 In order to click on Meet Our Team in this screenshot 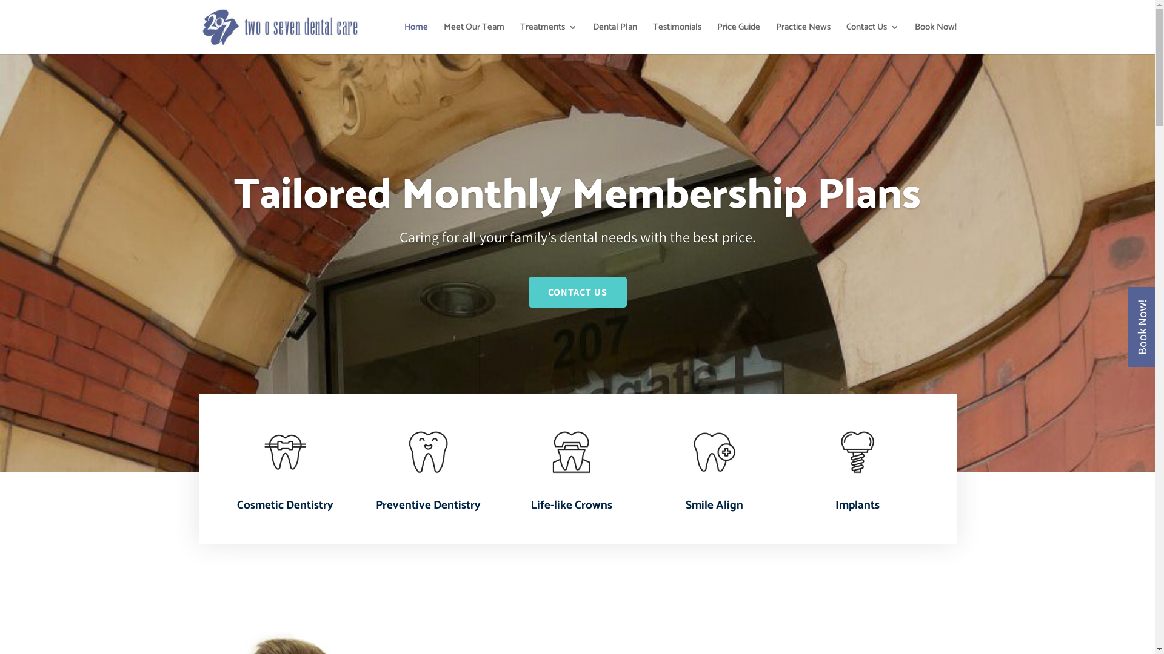, I will do `click(474, 39)`.